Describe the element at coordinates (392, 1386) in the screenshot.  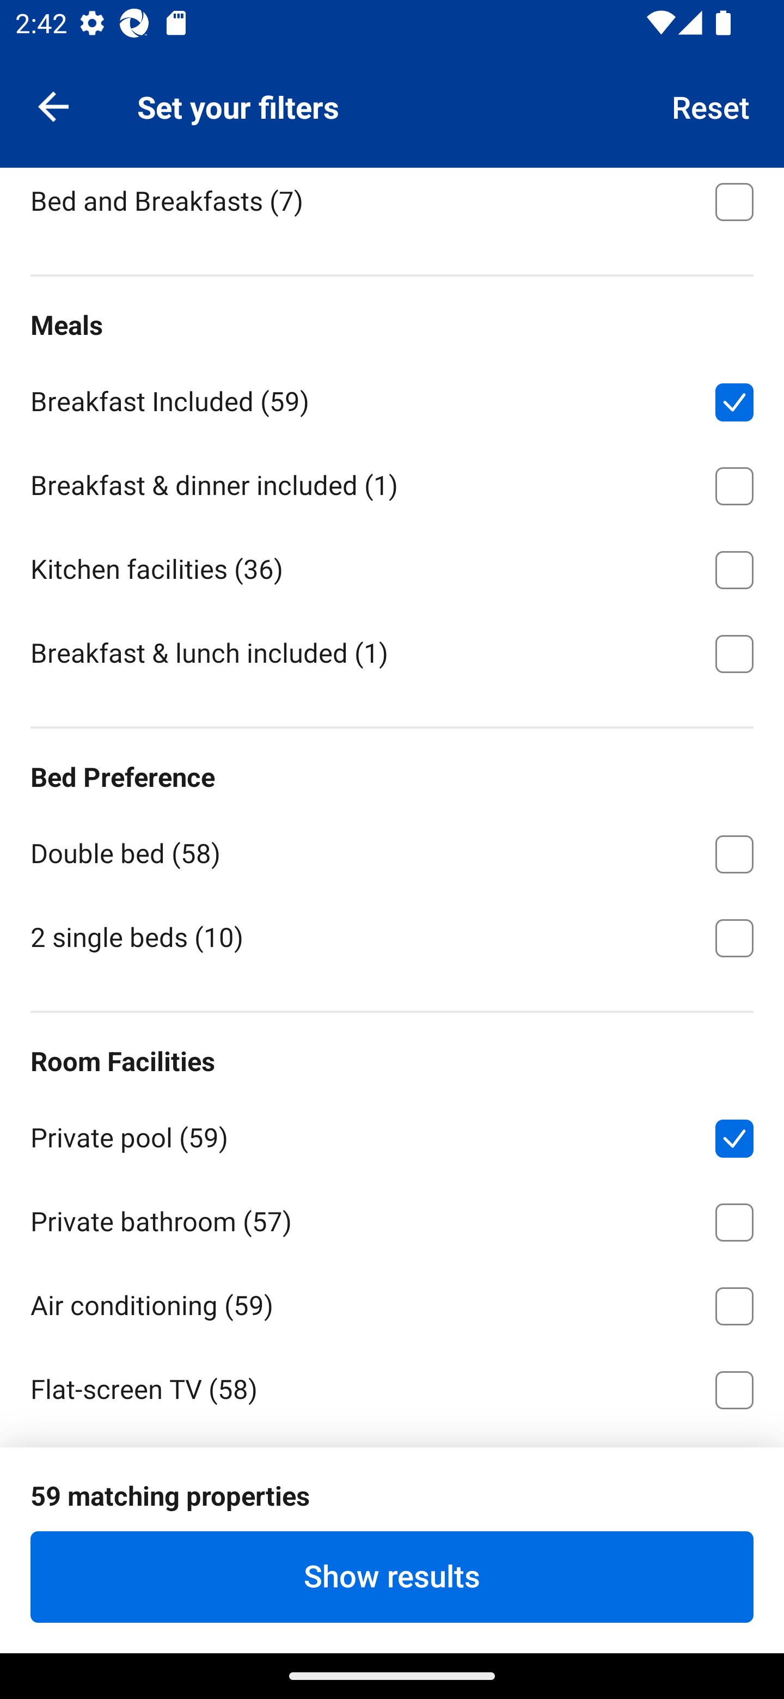
I see `Flat-screen TV ⁦(58)` at that location.